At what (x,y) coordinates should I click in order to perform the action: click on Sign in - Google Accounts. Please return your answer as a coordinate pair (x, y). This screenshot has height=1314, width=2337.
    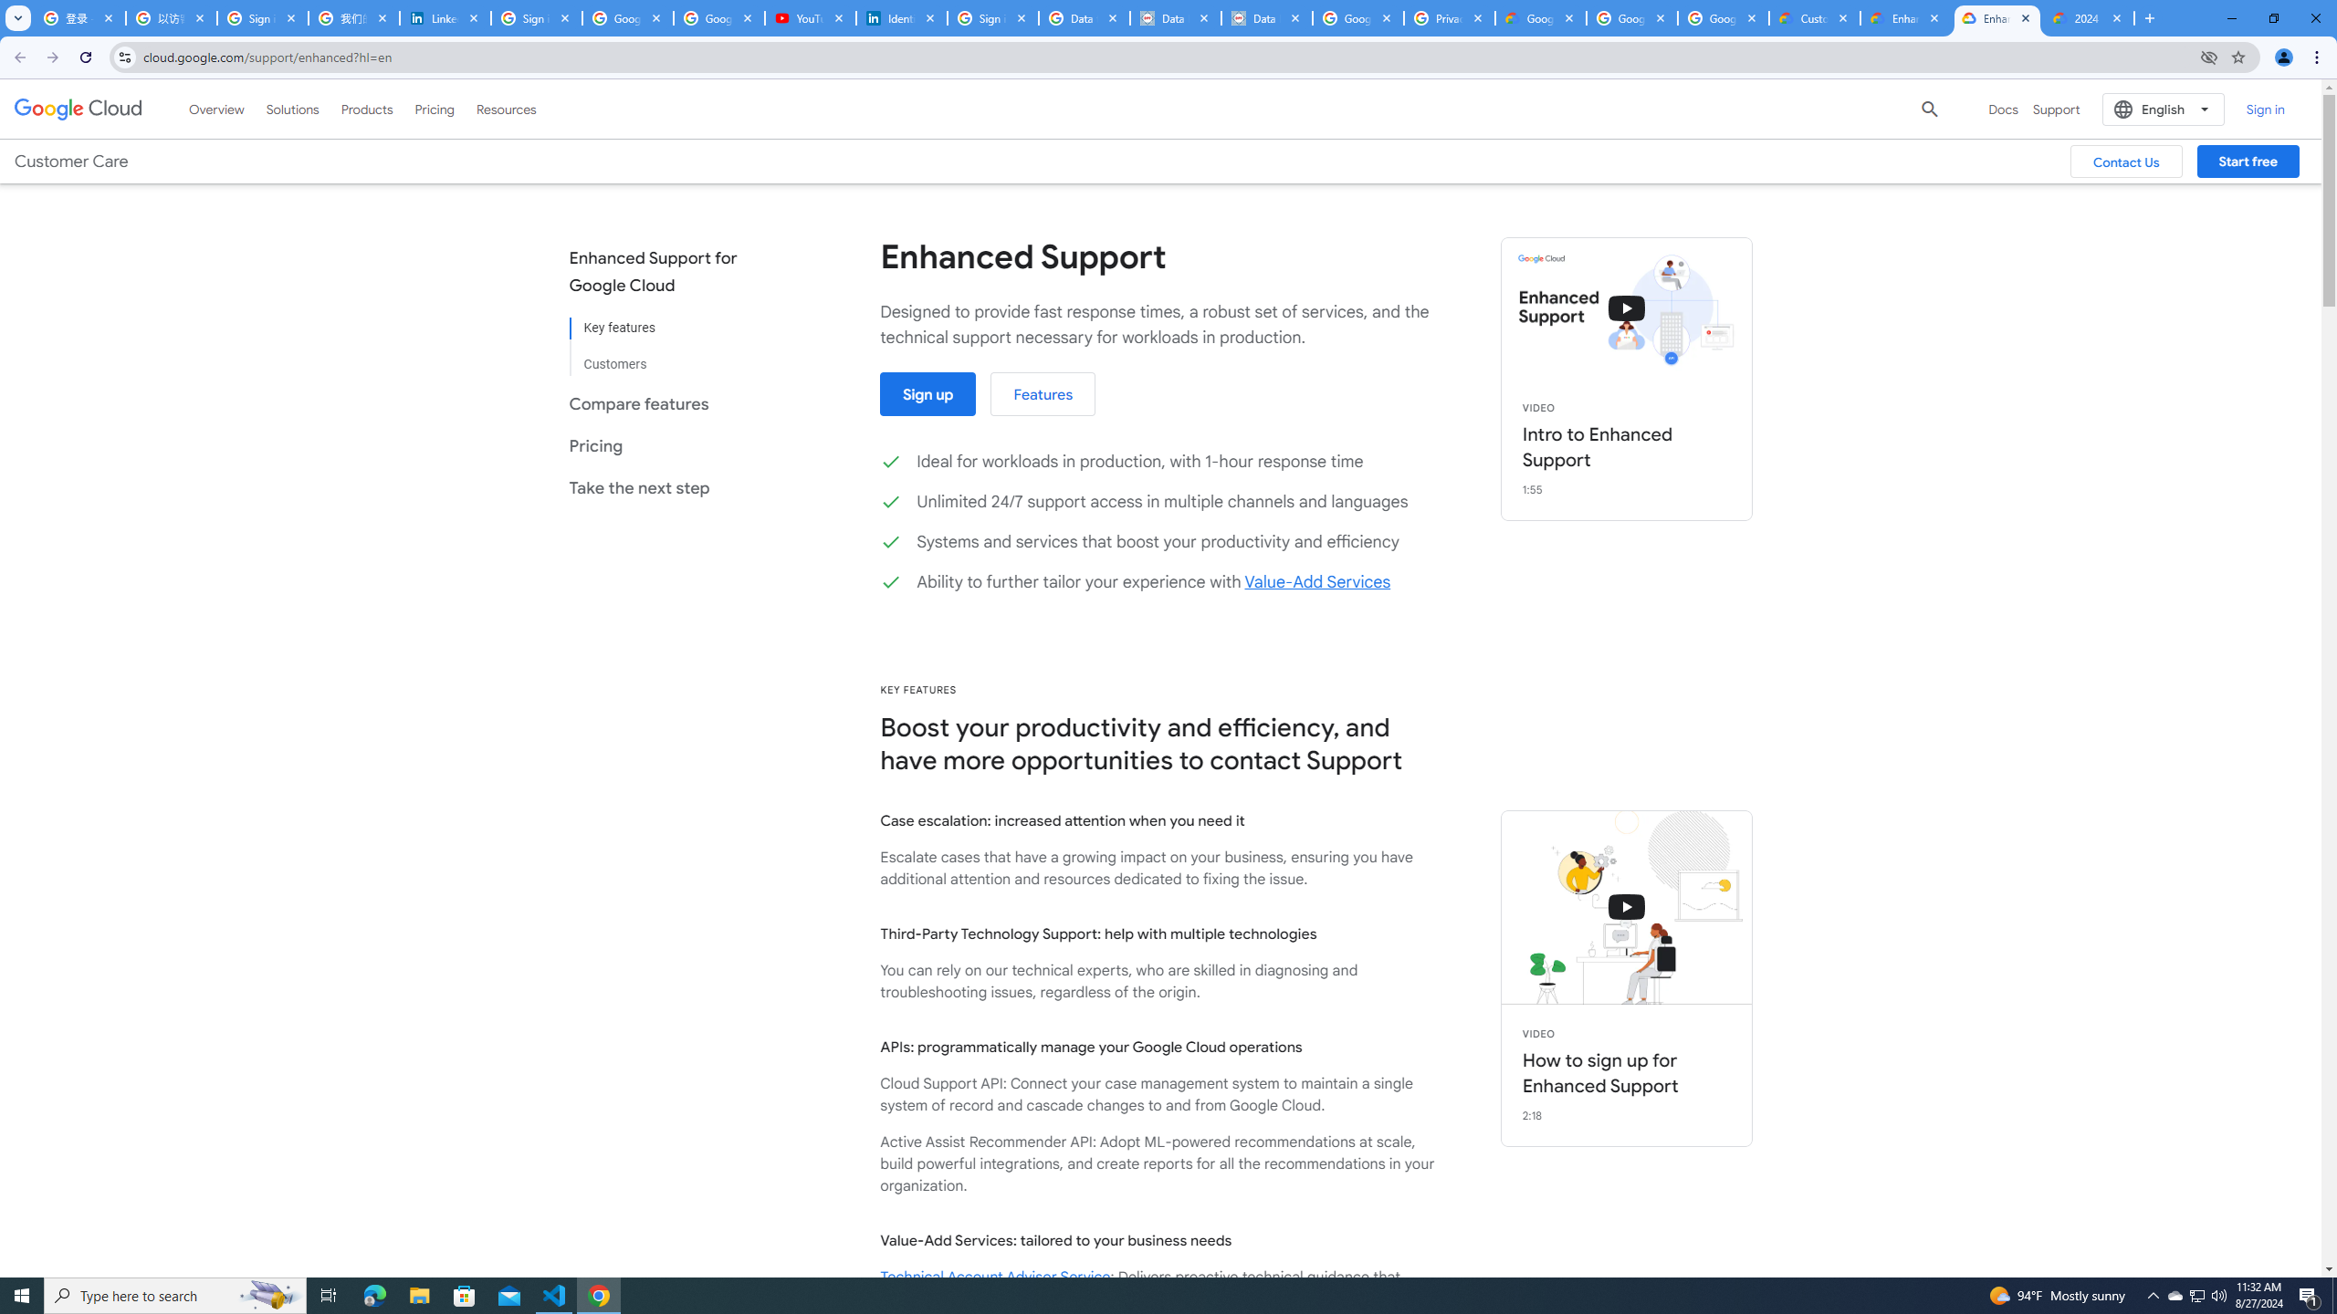
    Looking at the image, I should click on (263, 18).